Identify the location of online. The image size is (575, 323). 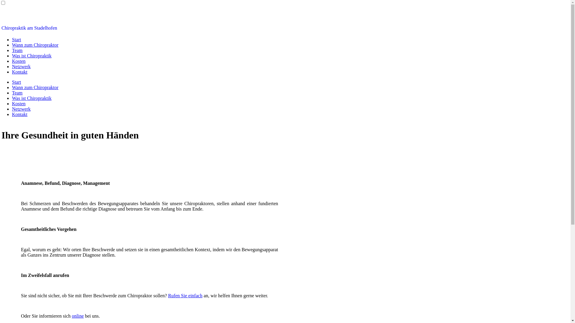
(78, 316).